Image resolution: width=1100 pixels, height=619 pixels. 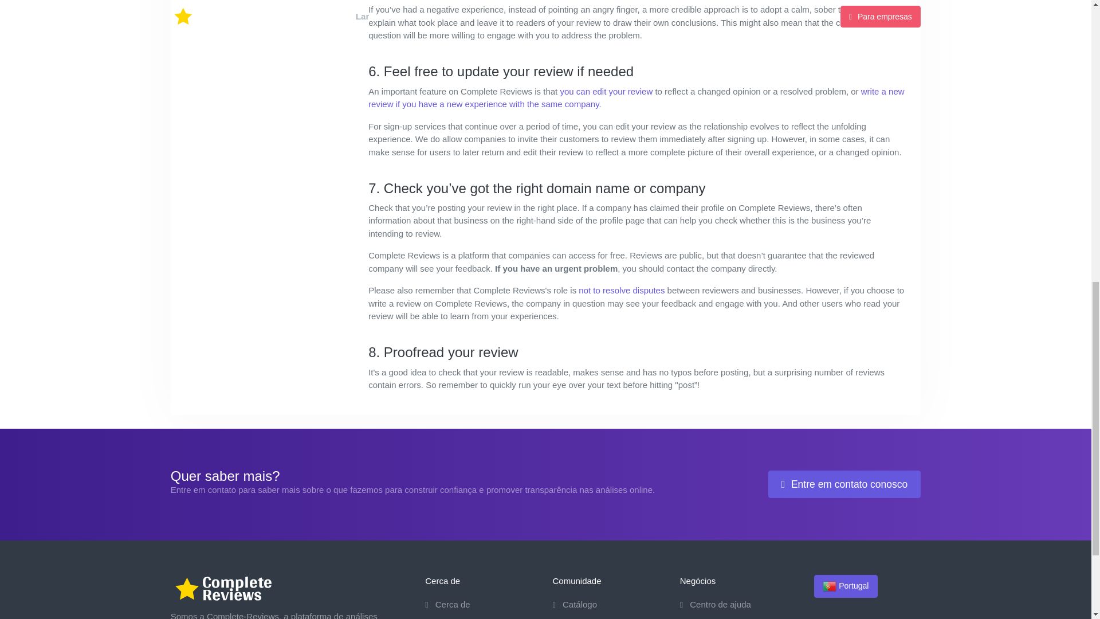 What do you see at coordinates (846, 586) in the screenshot?
I see `Portugal` at bounding box center [846, 586].